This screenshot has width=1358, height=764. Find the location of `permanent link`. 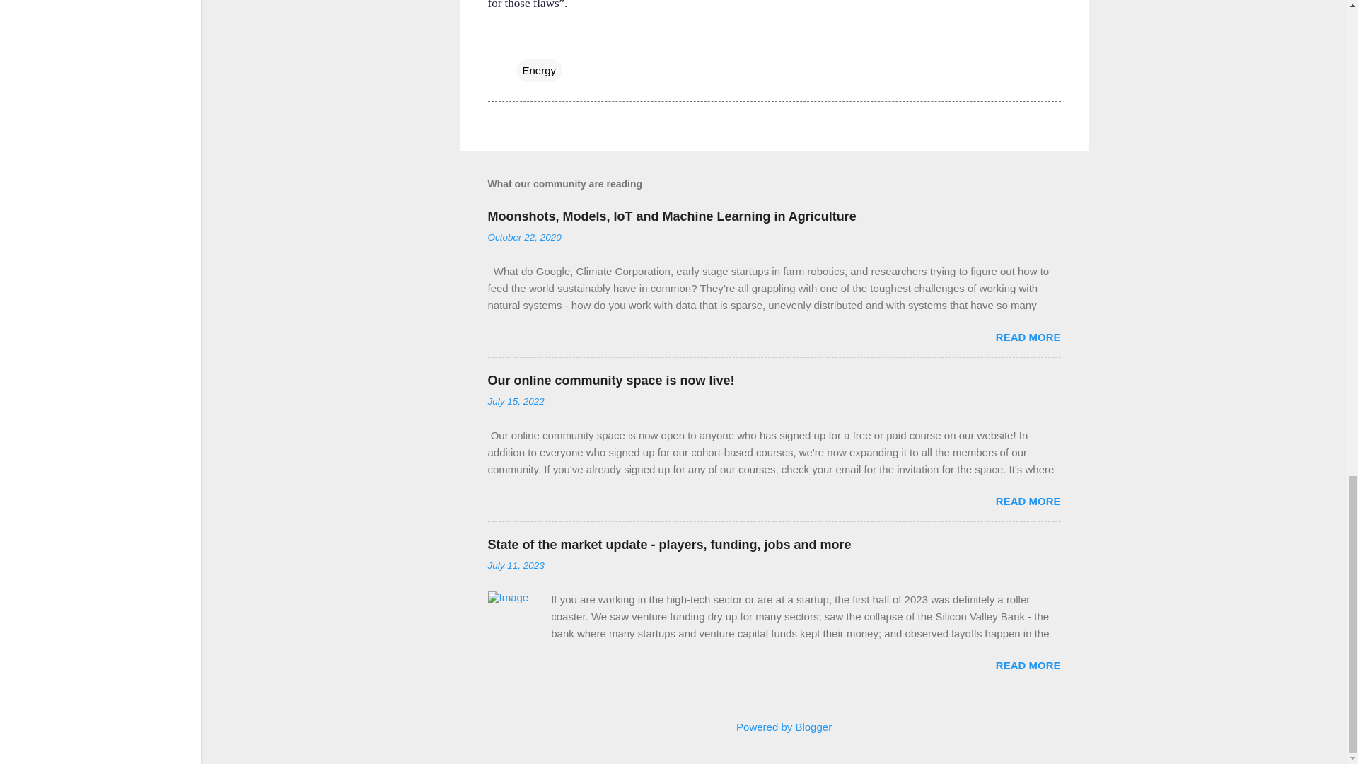

permanent link is located at coordinates (525, 238).